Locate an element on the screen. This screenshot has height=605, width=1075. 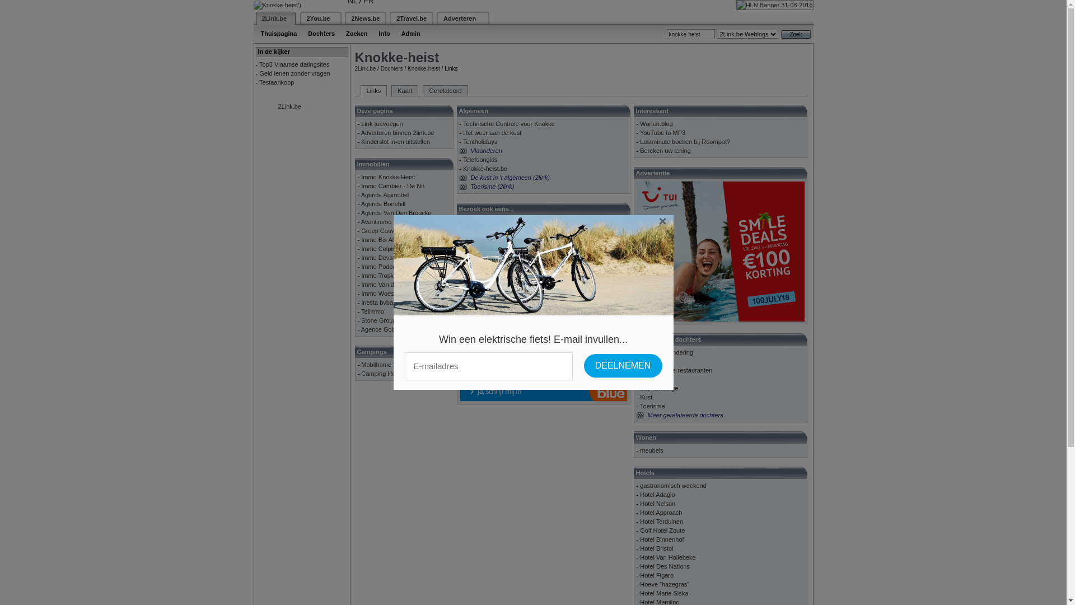
2Link.be is located at coordinates (274, 18).